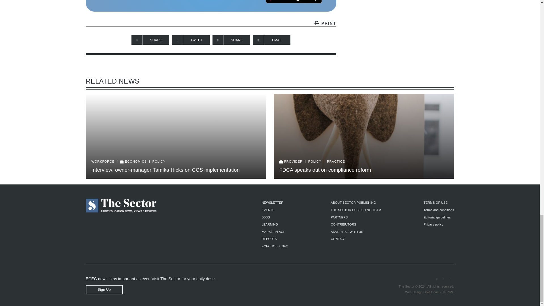 This screenshot has width=544, height=306. I want to click on Share on Facebook, so click(150, 40).